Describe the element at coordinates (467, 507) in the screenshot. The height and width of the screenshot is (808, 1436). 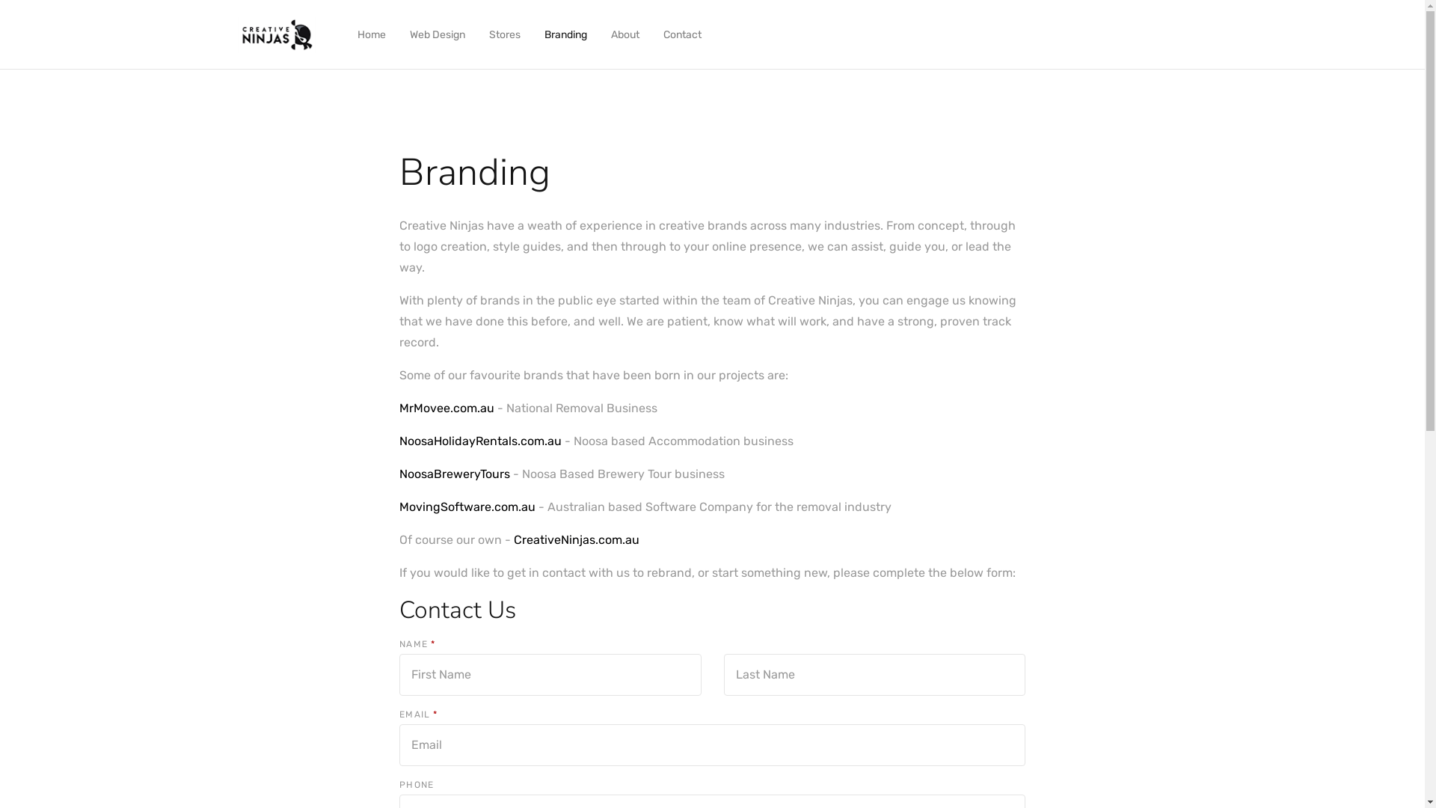
I see `MovingSoftware.com.au` at that location.